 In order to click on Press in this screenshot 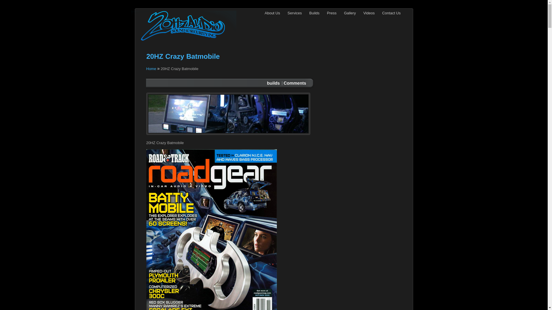, I will do `click(332, 13)`.